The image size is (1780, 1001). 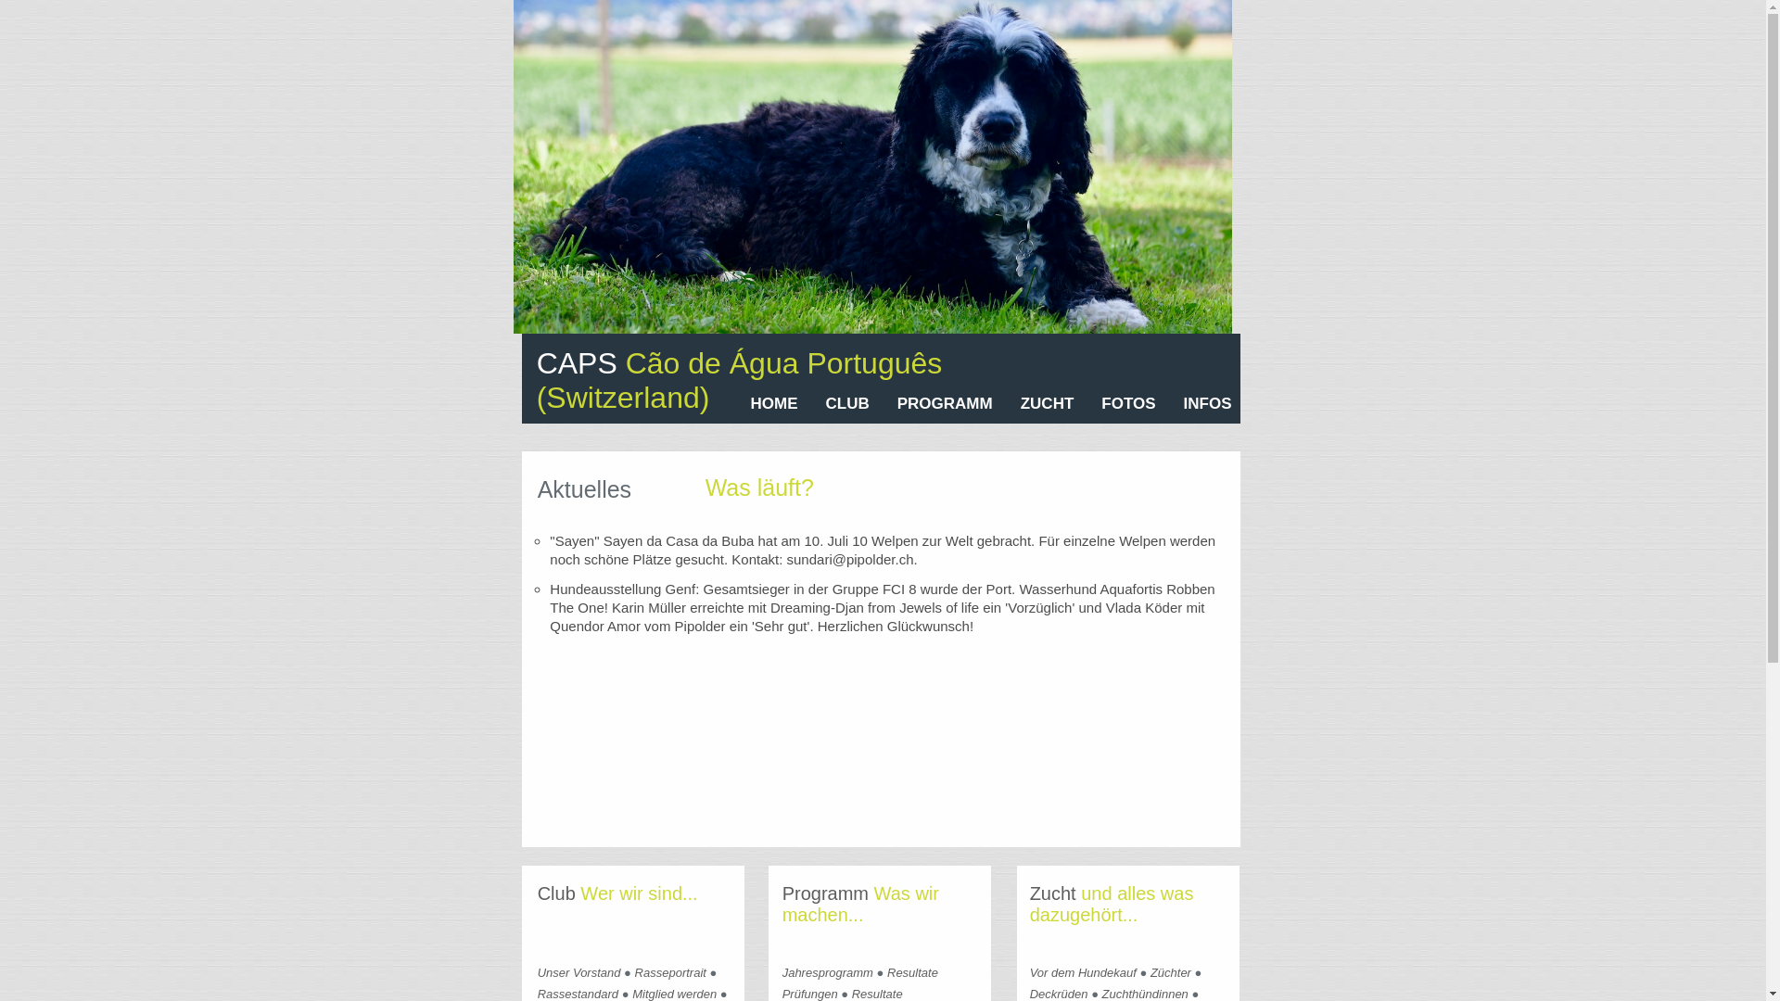 What do you see at coordinates (847, 404) in the screenshot?
I see `CLUB` at bounding box center [847, 404].